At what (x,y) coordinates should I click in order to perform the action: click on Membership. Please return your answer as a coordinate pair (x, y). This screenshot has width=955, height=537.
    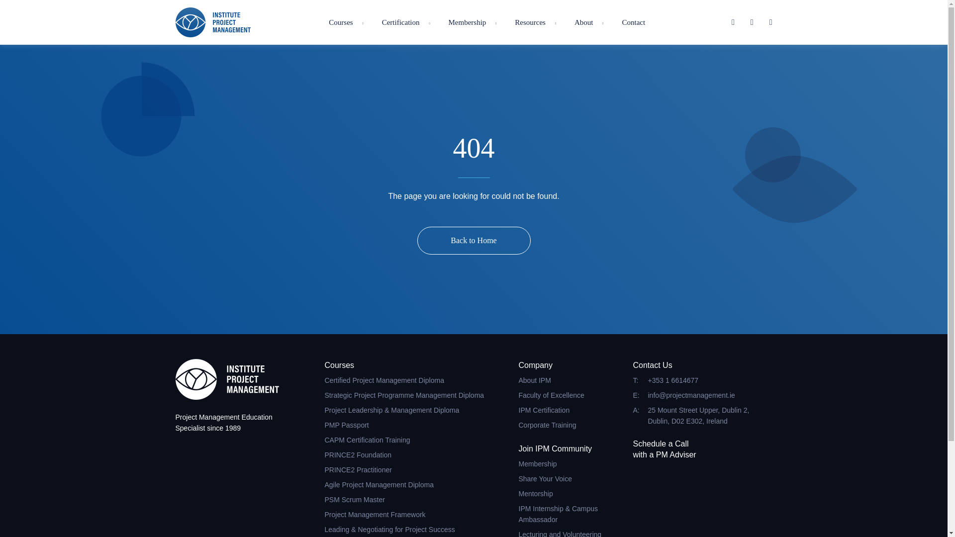
    Looking at the image, I should click on (467, 22).